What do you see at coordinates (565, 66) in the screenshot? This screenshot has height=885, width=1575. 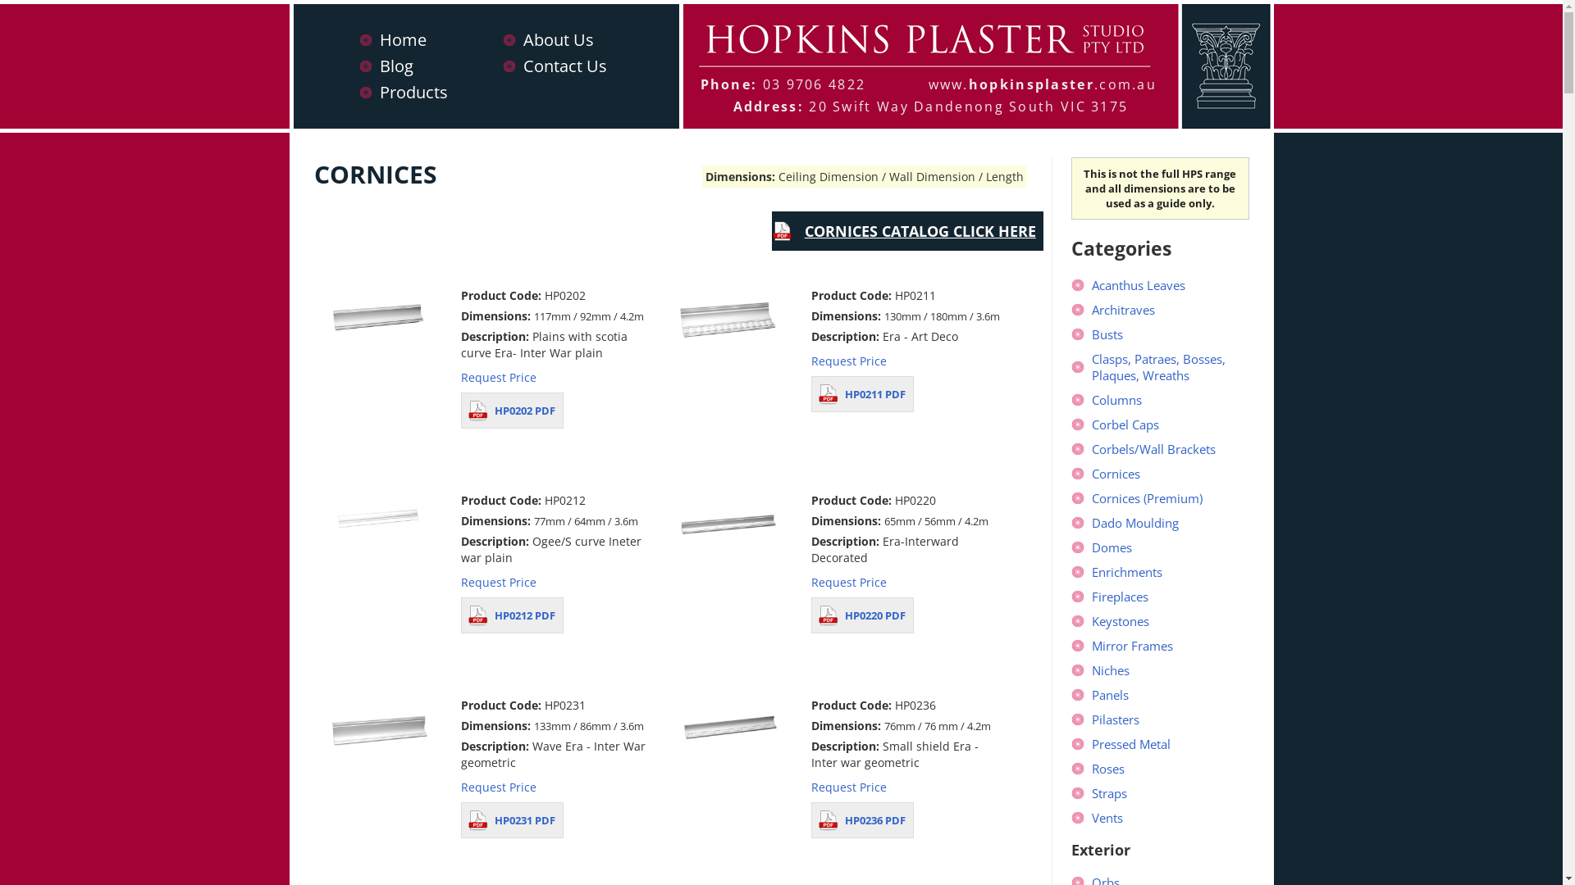 I see `Contact Us` at bounding box center [565, 66].